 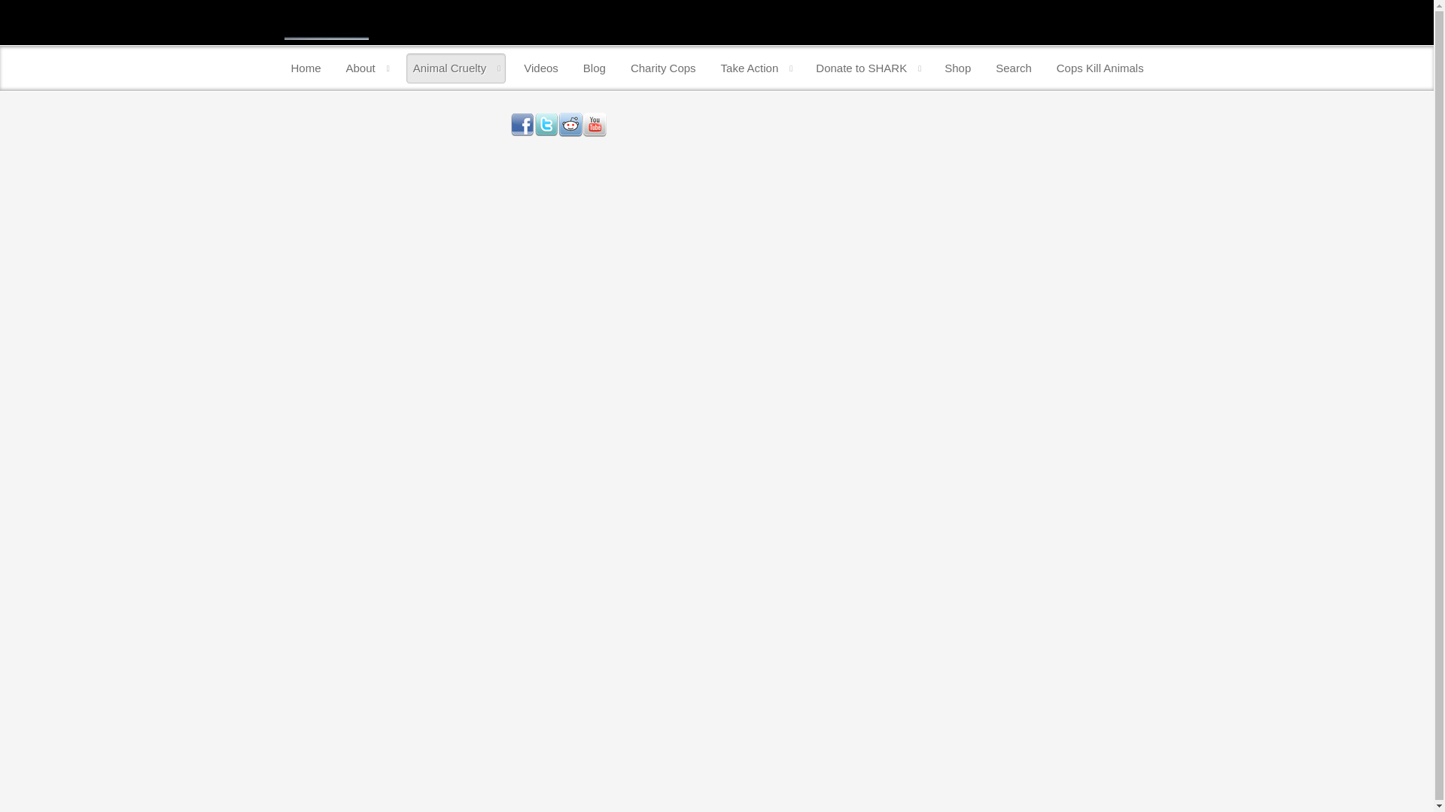 I want to click on Blog, so click(x=594, y=68).